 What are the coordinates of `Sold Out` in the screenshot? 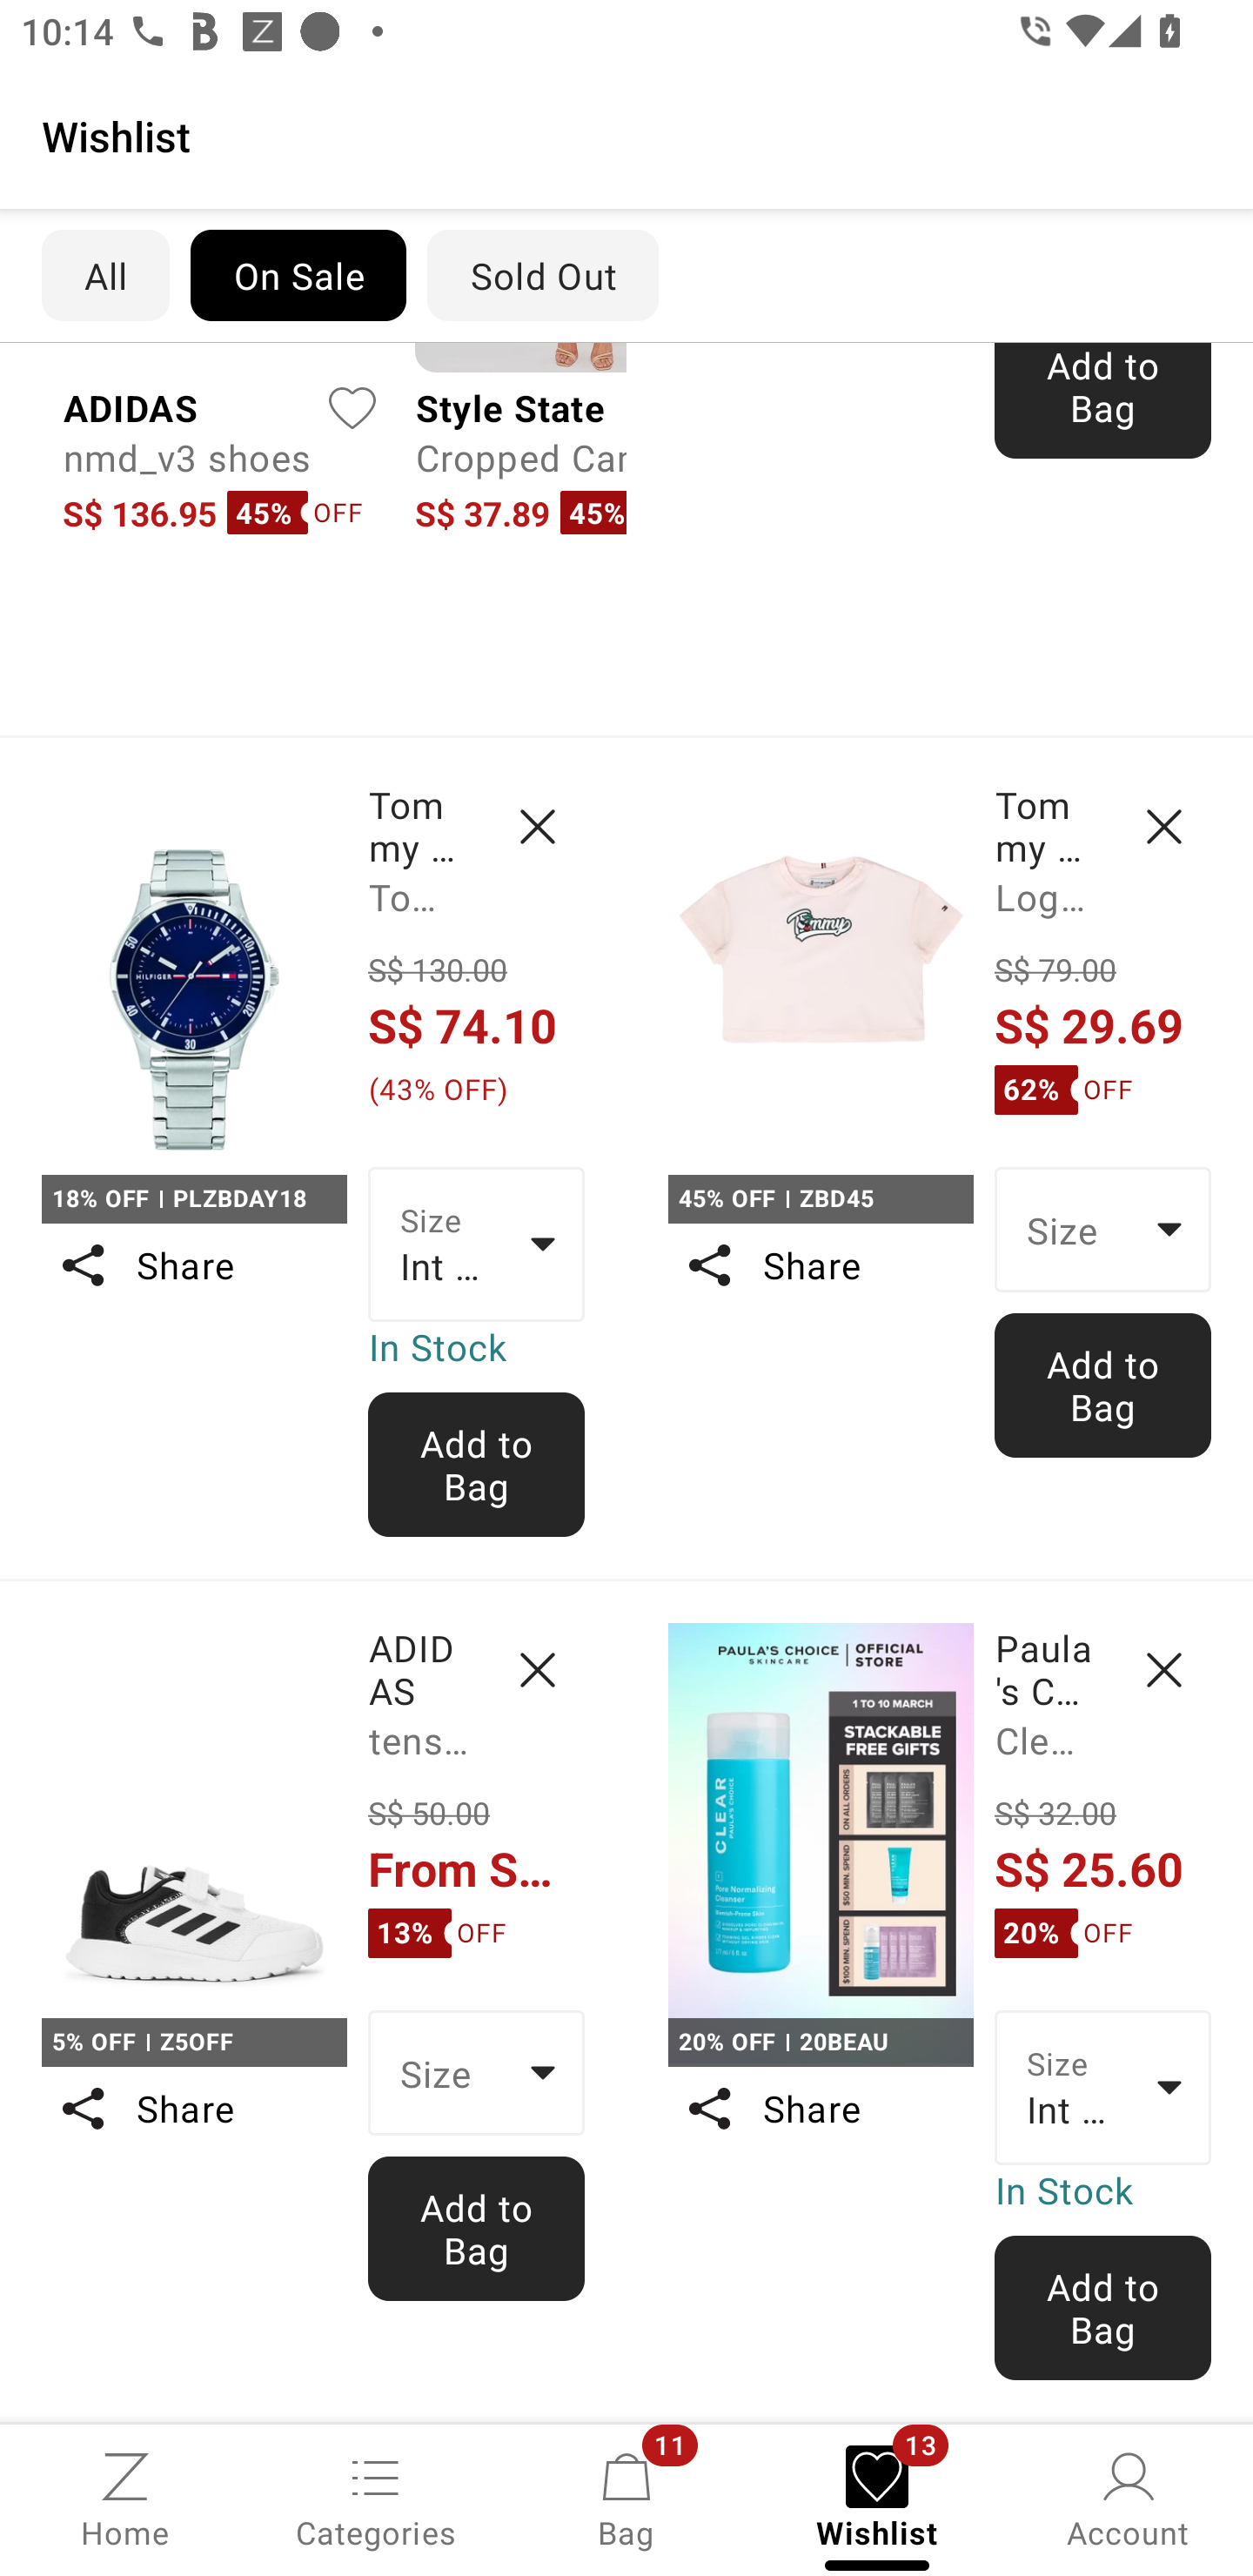 It's located at (543, 275).